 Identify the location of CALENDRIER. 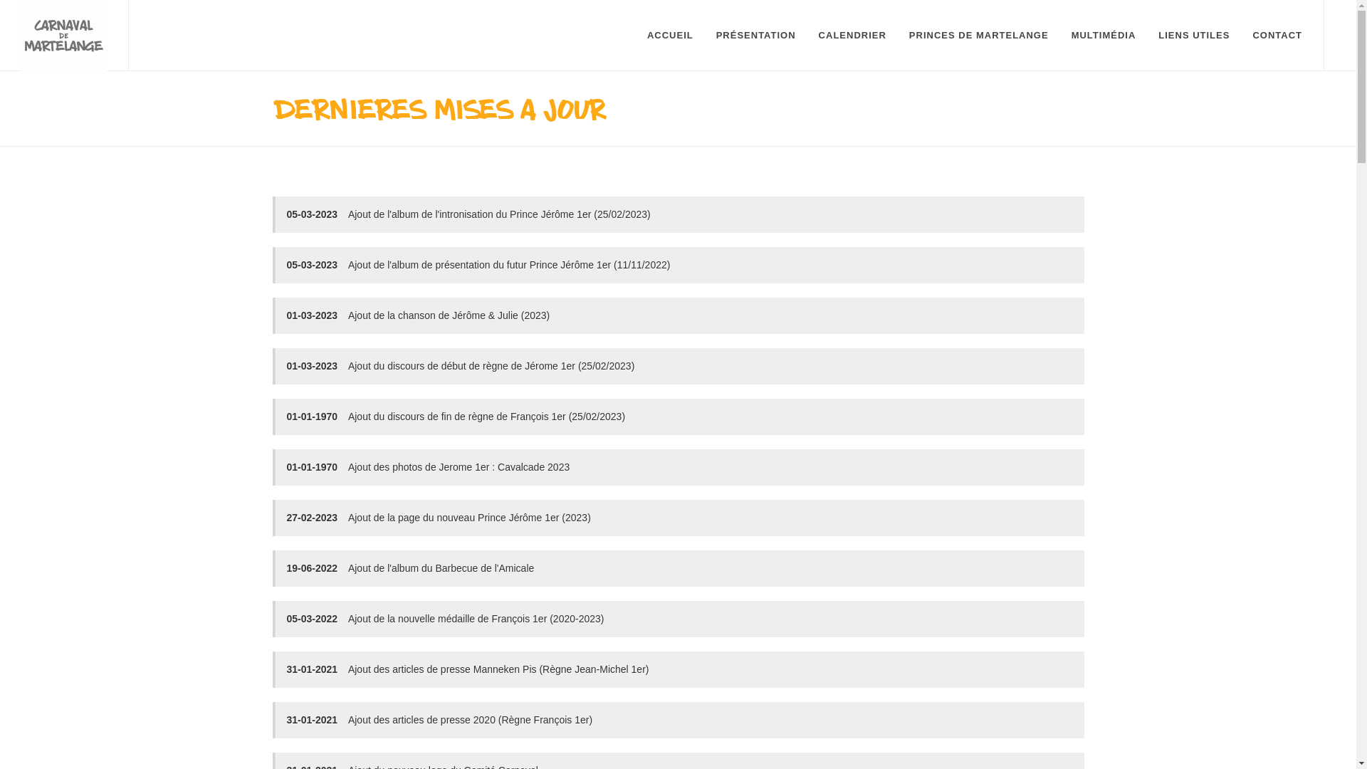
(853, 36).